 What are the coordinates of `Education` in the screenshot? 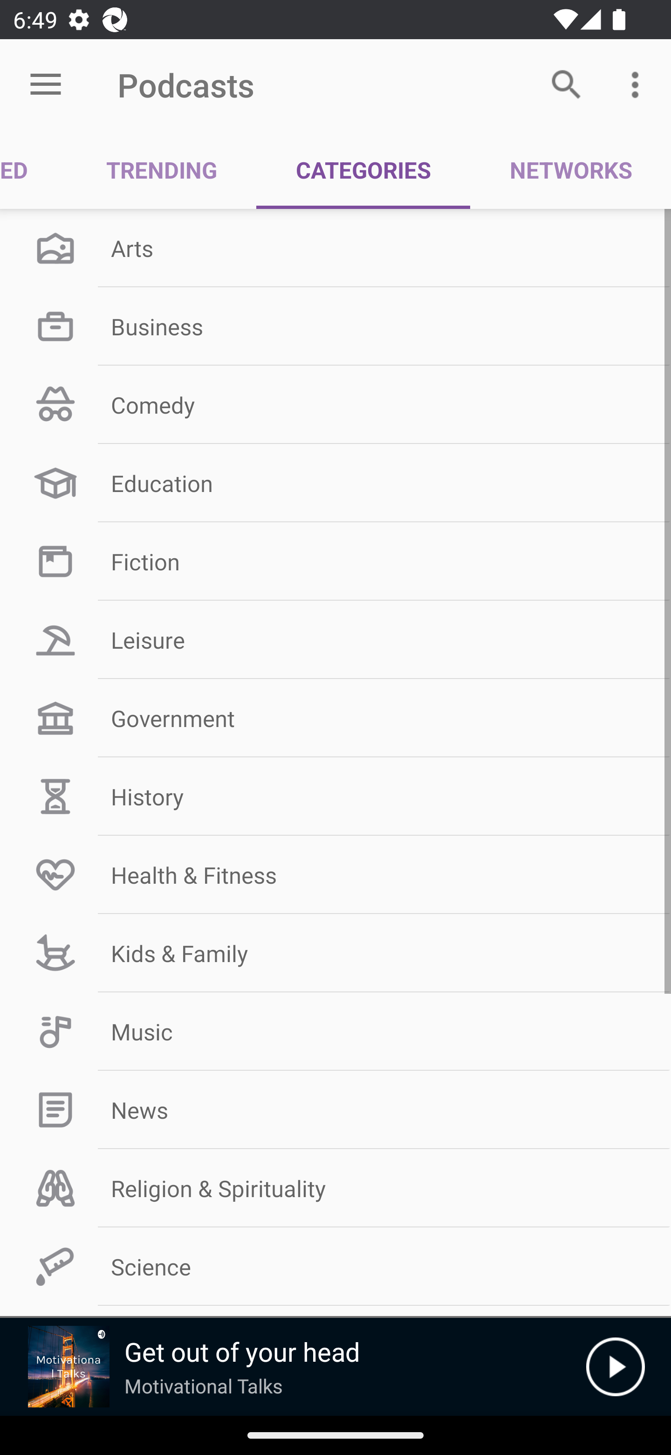 It's located at (335, 483).